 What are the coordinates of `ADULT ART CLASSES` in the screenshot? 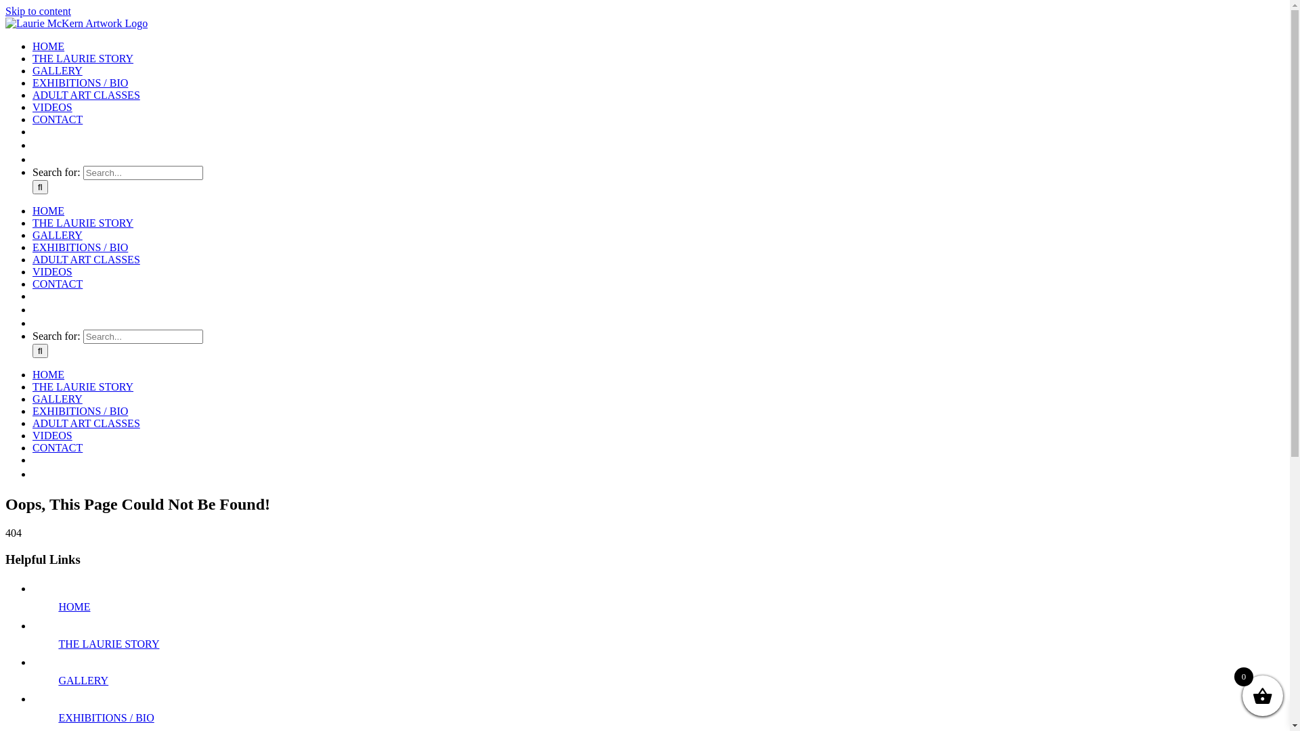 It's located at (87, 95).